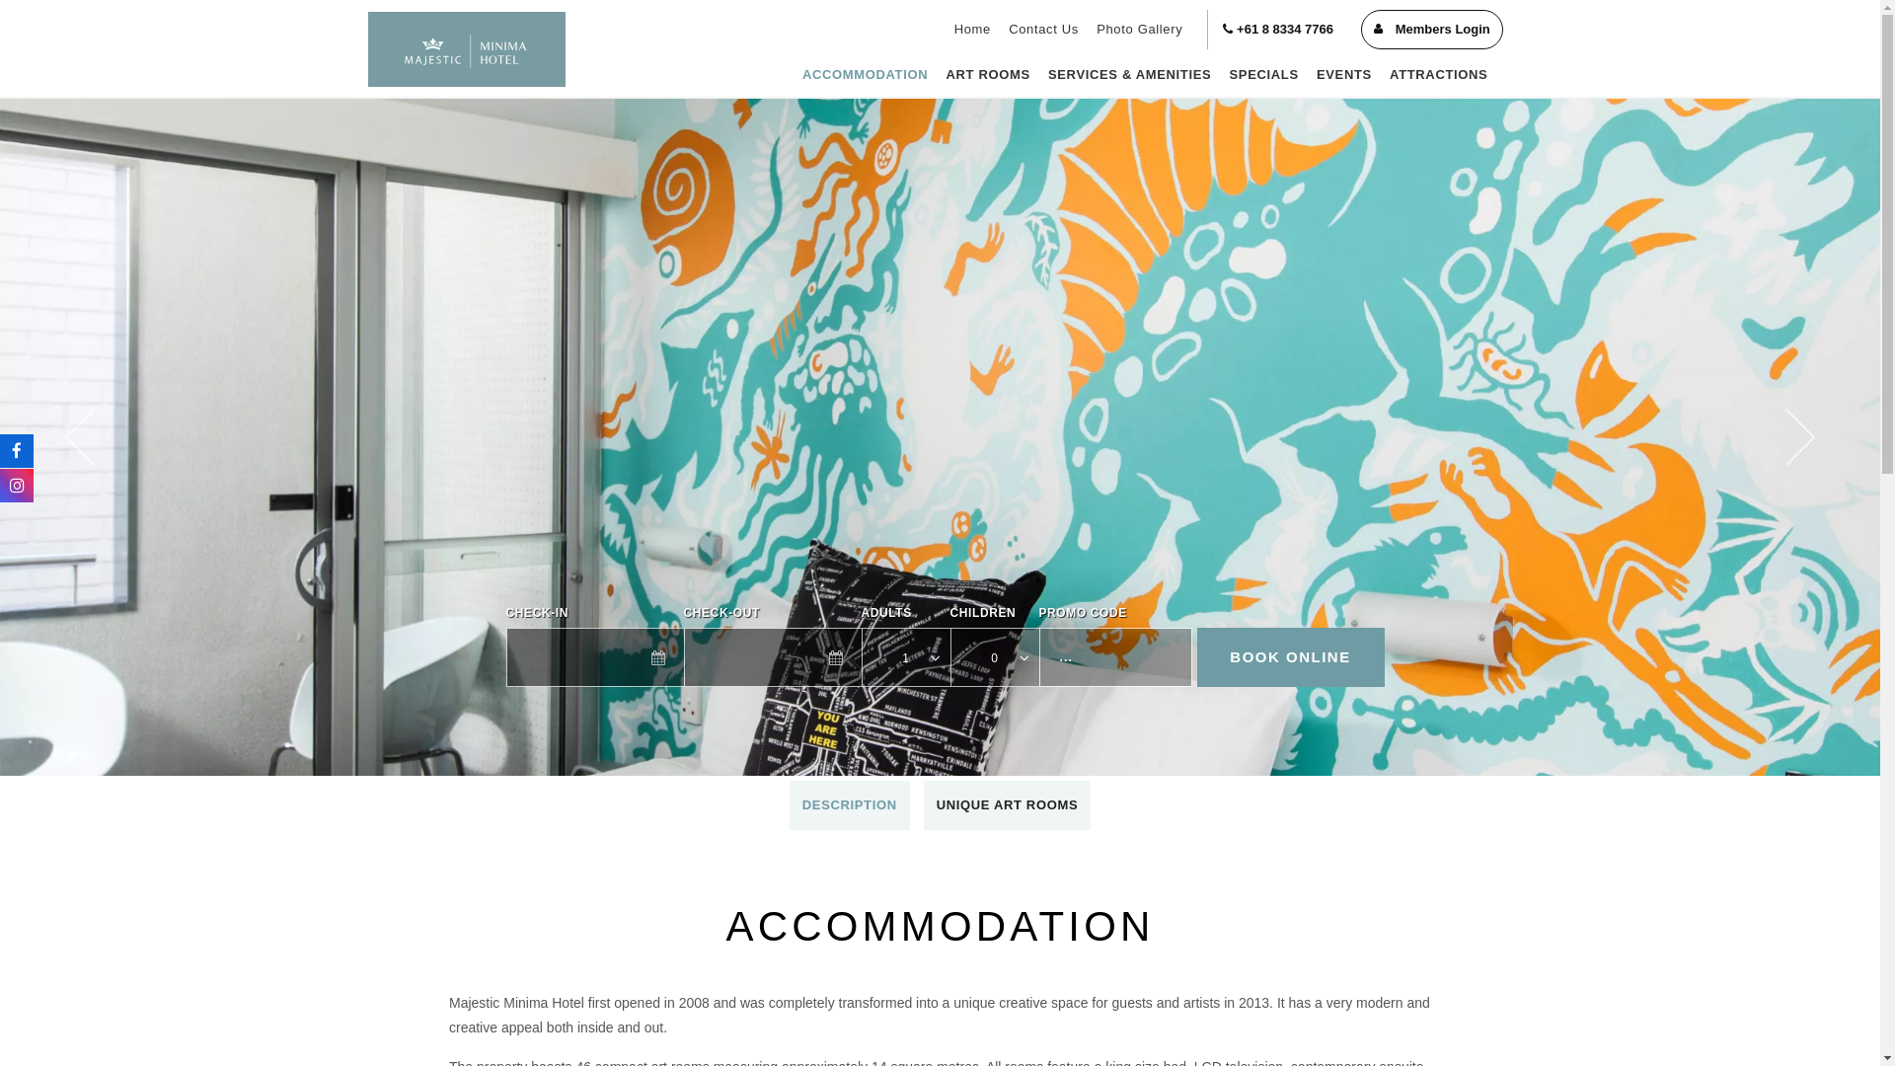 The width and height of the screenshot is (1895, 1066). Describe the element at coordinates (1431, 30) in the screenshot. I see `Members Login` at that location.